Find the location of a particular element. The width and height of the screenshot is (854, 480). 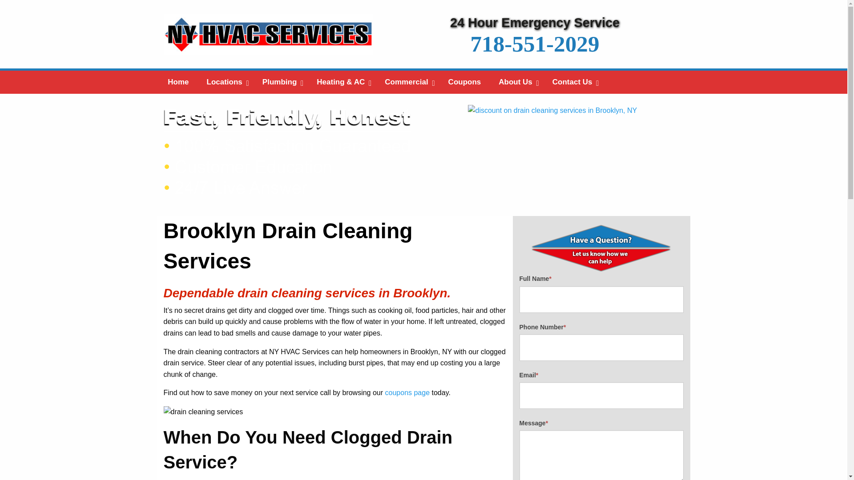

Coupons is located at coordinates (465, 82).